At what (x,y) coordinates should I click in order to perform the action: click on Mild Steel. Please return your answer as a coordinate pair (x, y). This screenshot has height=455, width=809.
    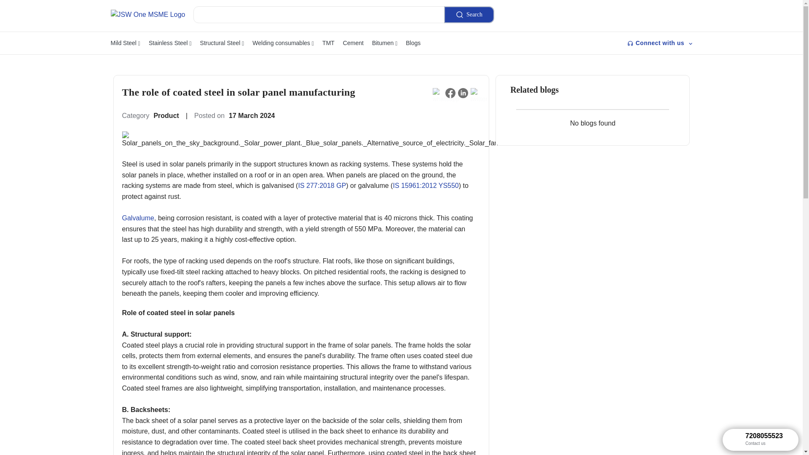
    Looking at the image, I should click on (125, 43).